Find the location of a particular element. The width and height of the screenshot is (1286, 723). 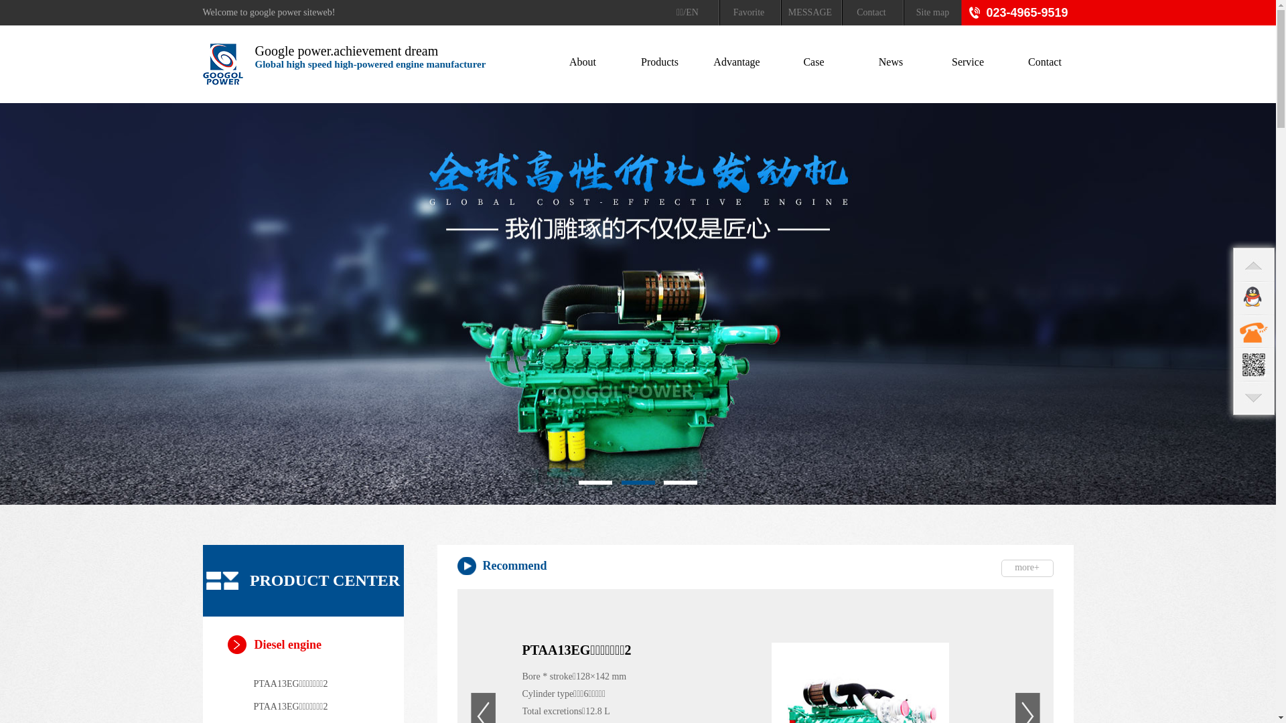

Service is located at coordinates (968, 62).